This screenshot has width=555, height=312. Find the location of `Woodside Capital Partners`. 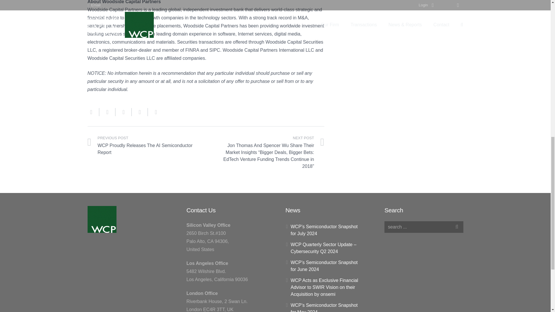

Woodside Capital Partners is located at coordinates (101, 219).